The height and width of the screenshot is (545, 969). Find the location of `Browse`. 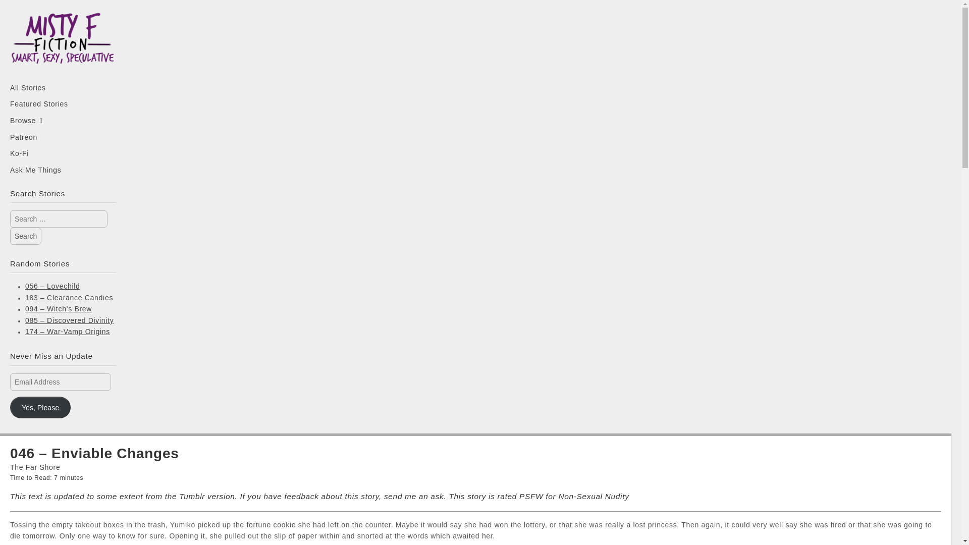

Browse is located at coordinates (63, 120).